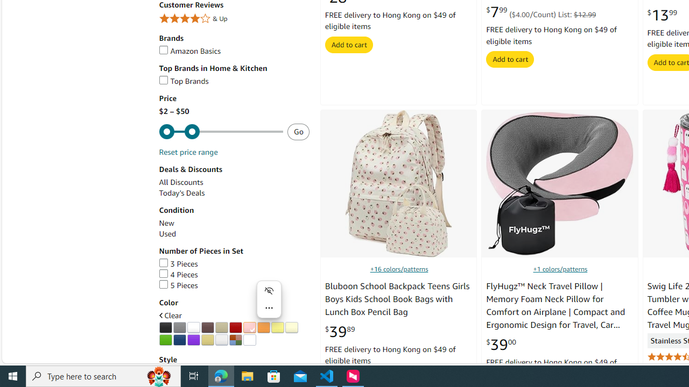 The height and width of the screenshot is (387, 689). Describe the element at coordinates (235, 340) in the screenshot. I see `Multi` at that location.